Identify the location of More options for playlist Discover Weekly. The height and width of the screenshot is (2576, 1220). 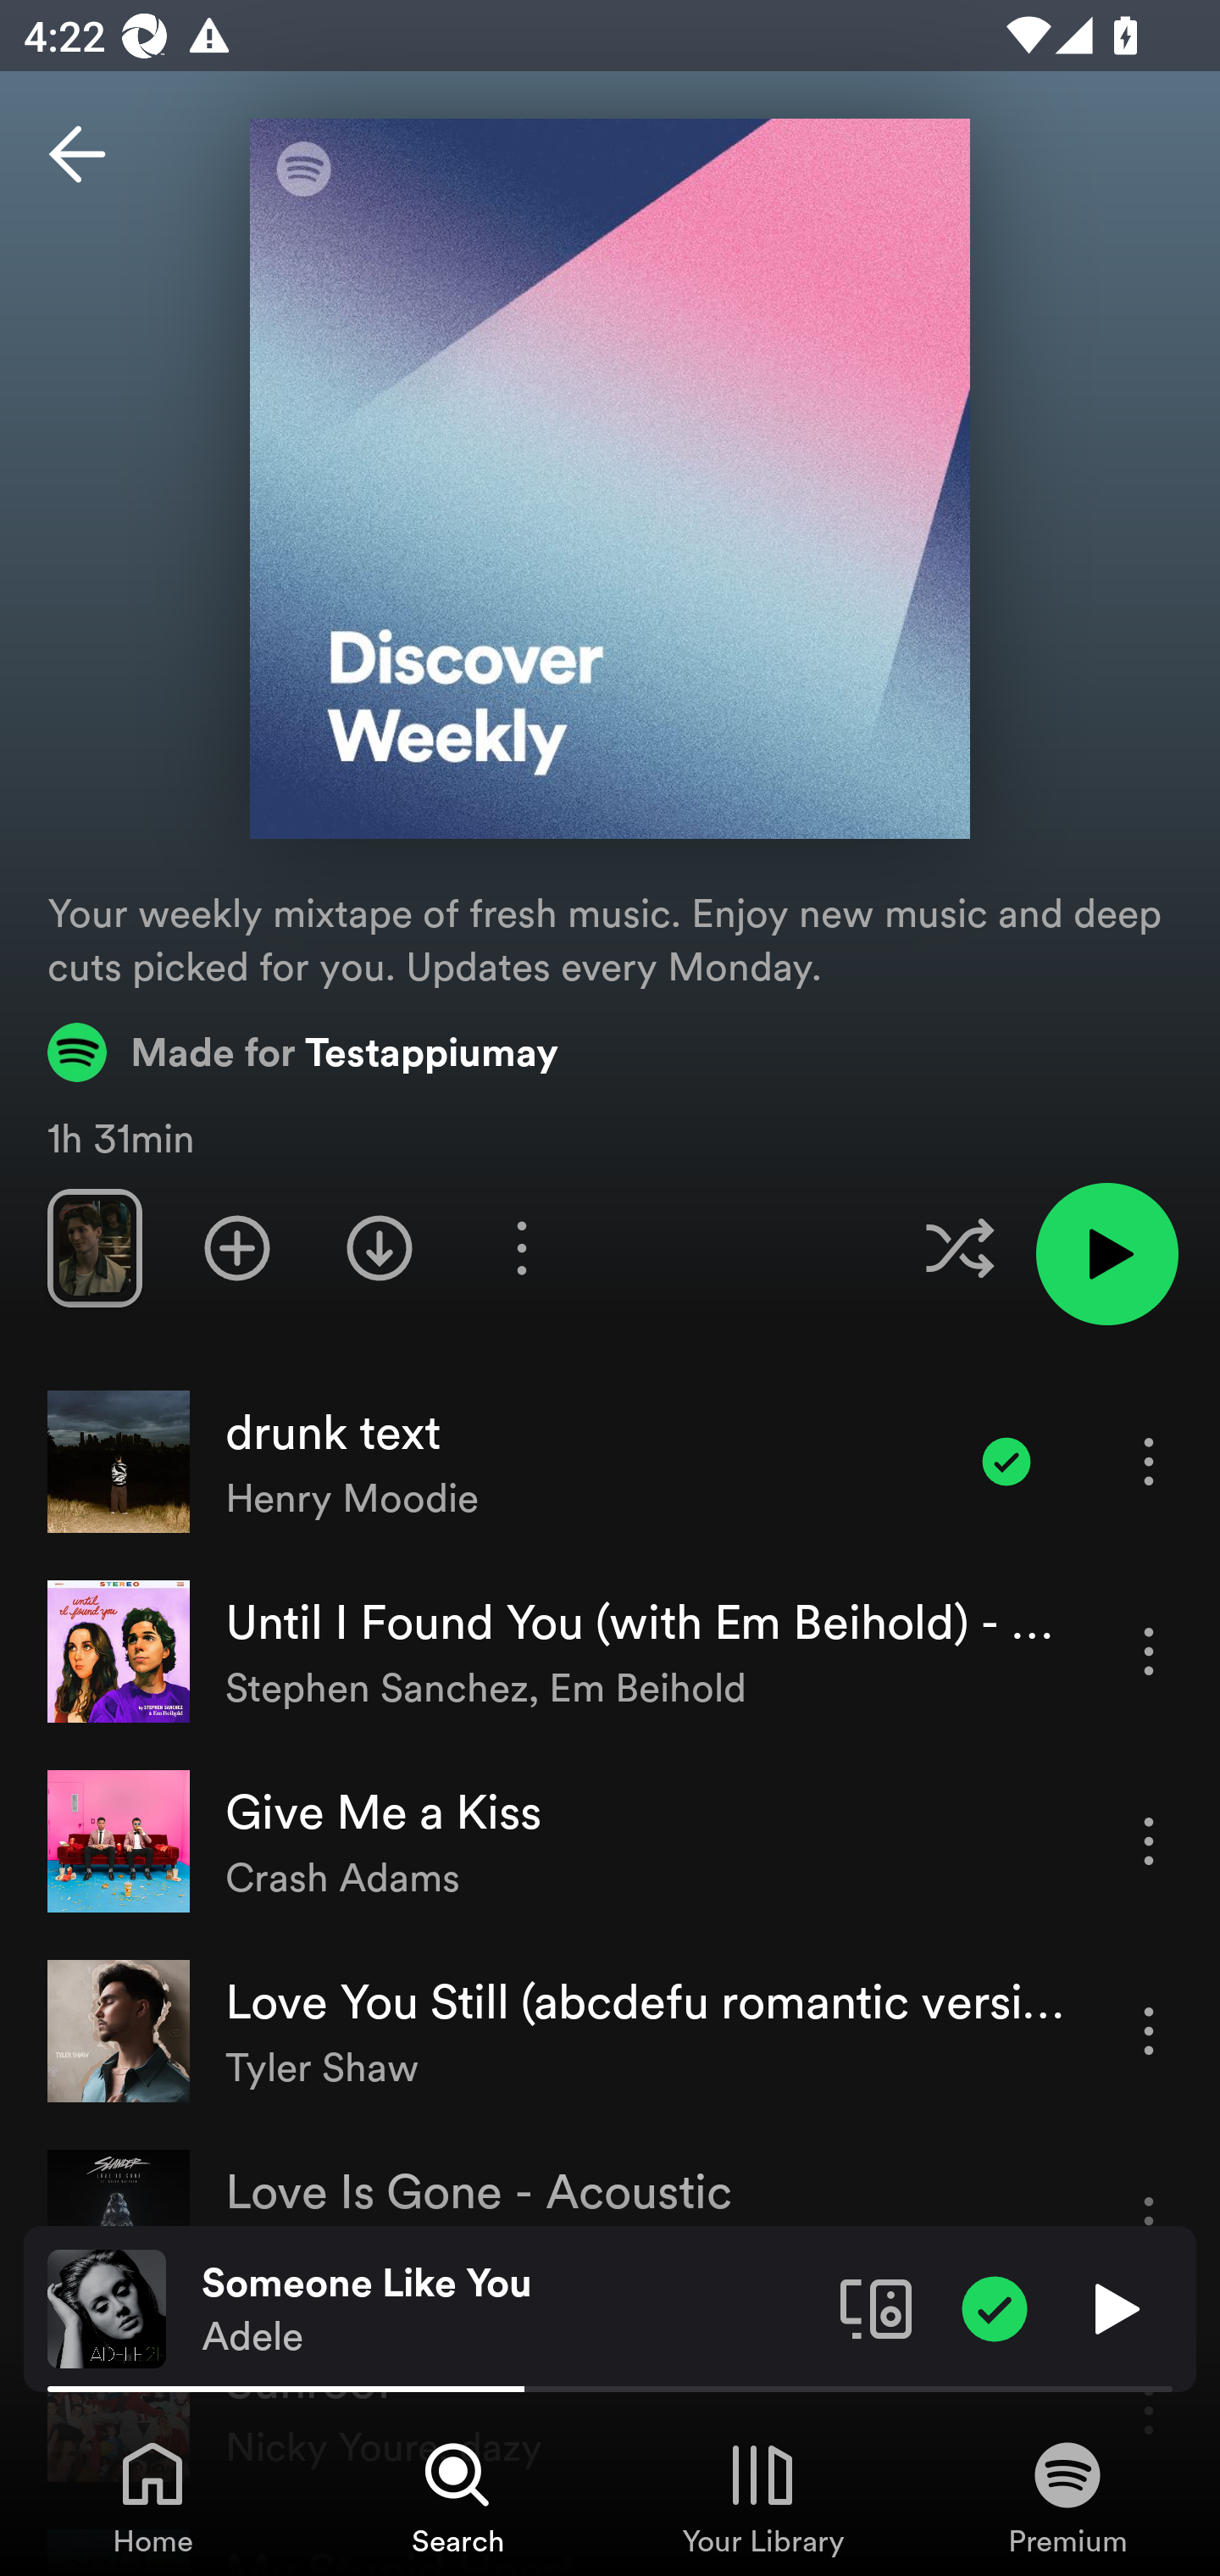
(521, 1247).